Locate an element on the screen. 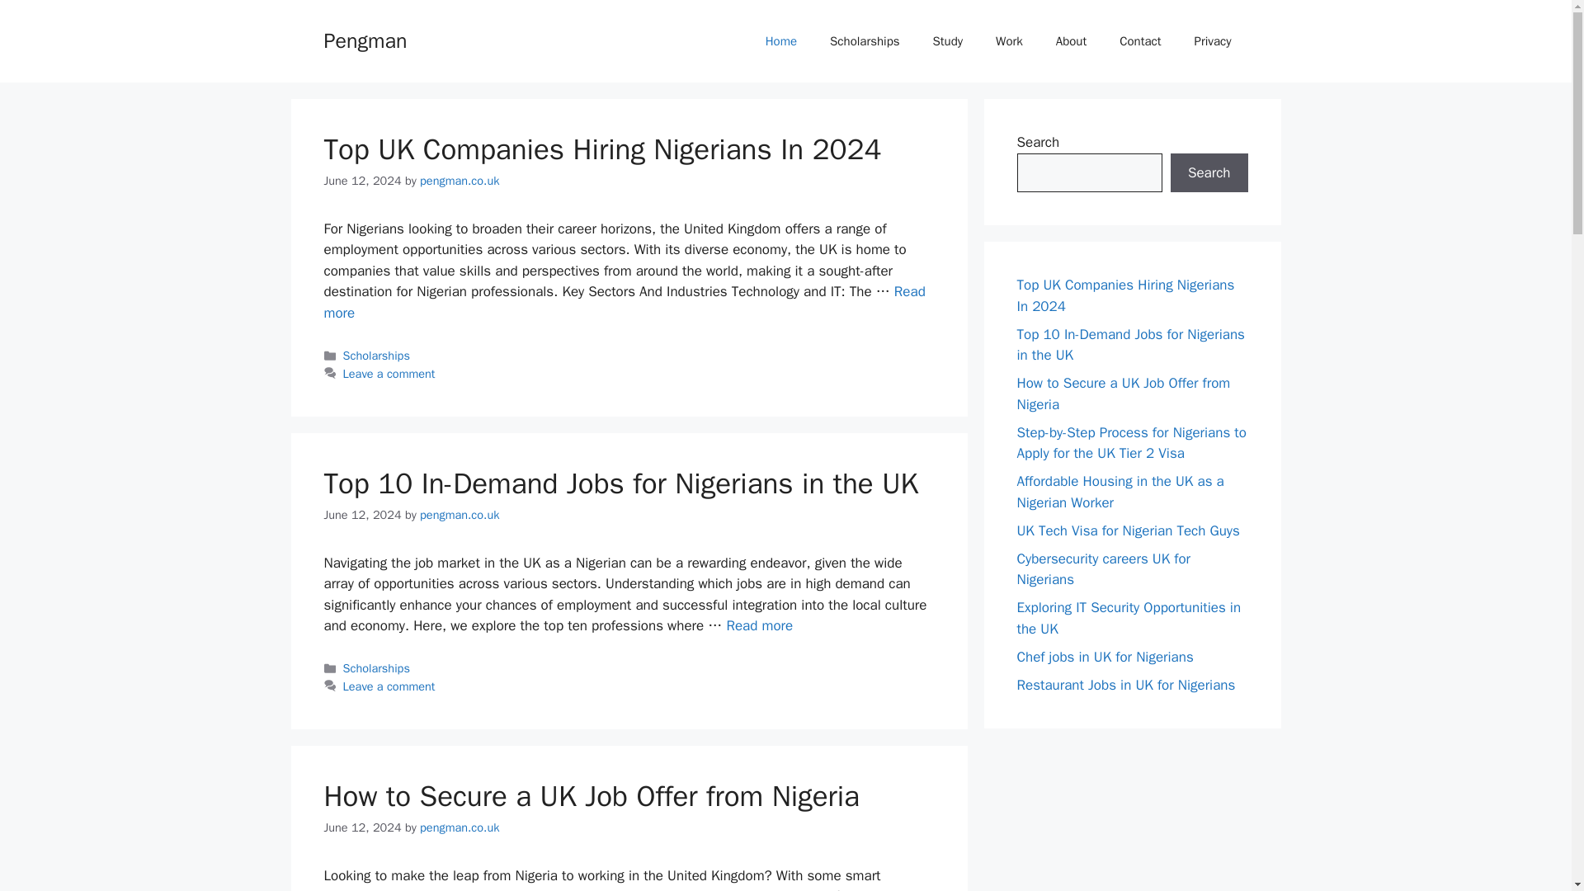 Image resolution: width=1584 pixels, height=891 pixels. pengman.co.uk is located at coordinates (459, 514).